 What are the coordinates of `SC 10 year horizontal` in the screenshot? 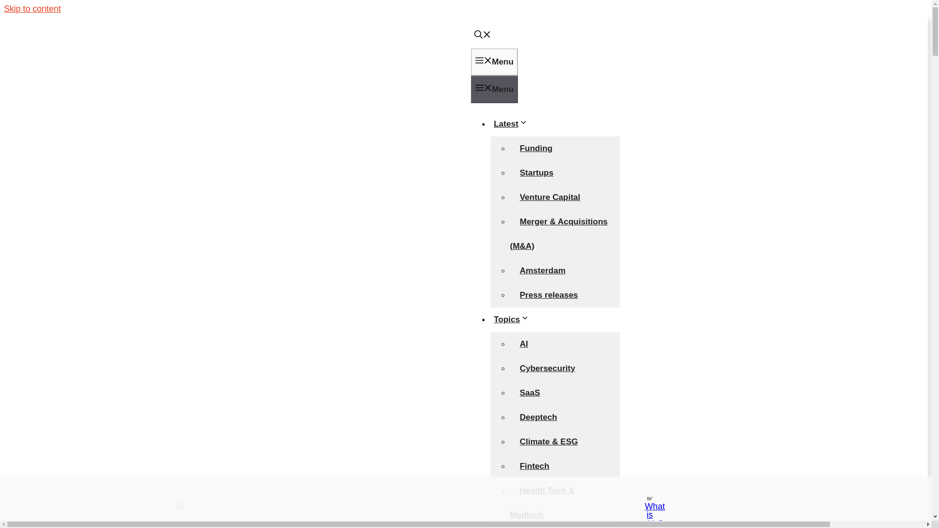 It's located at (236, 514).